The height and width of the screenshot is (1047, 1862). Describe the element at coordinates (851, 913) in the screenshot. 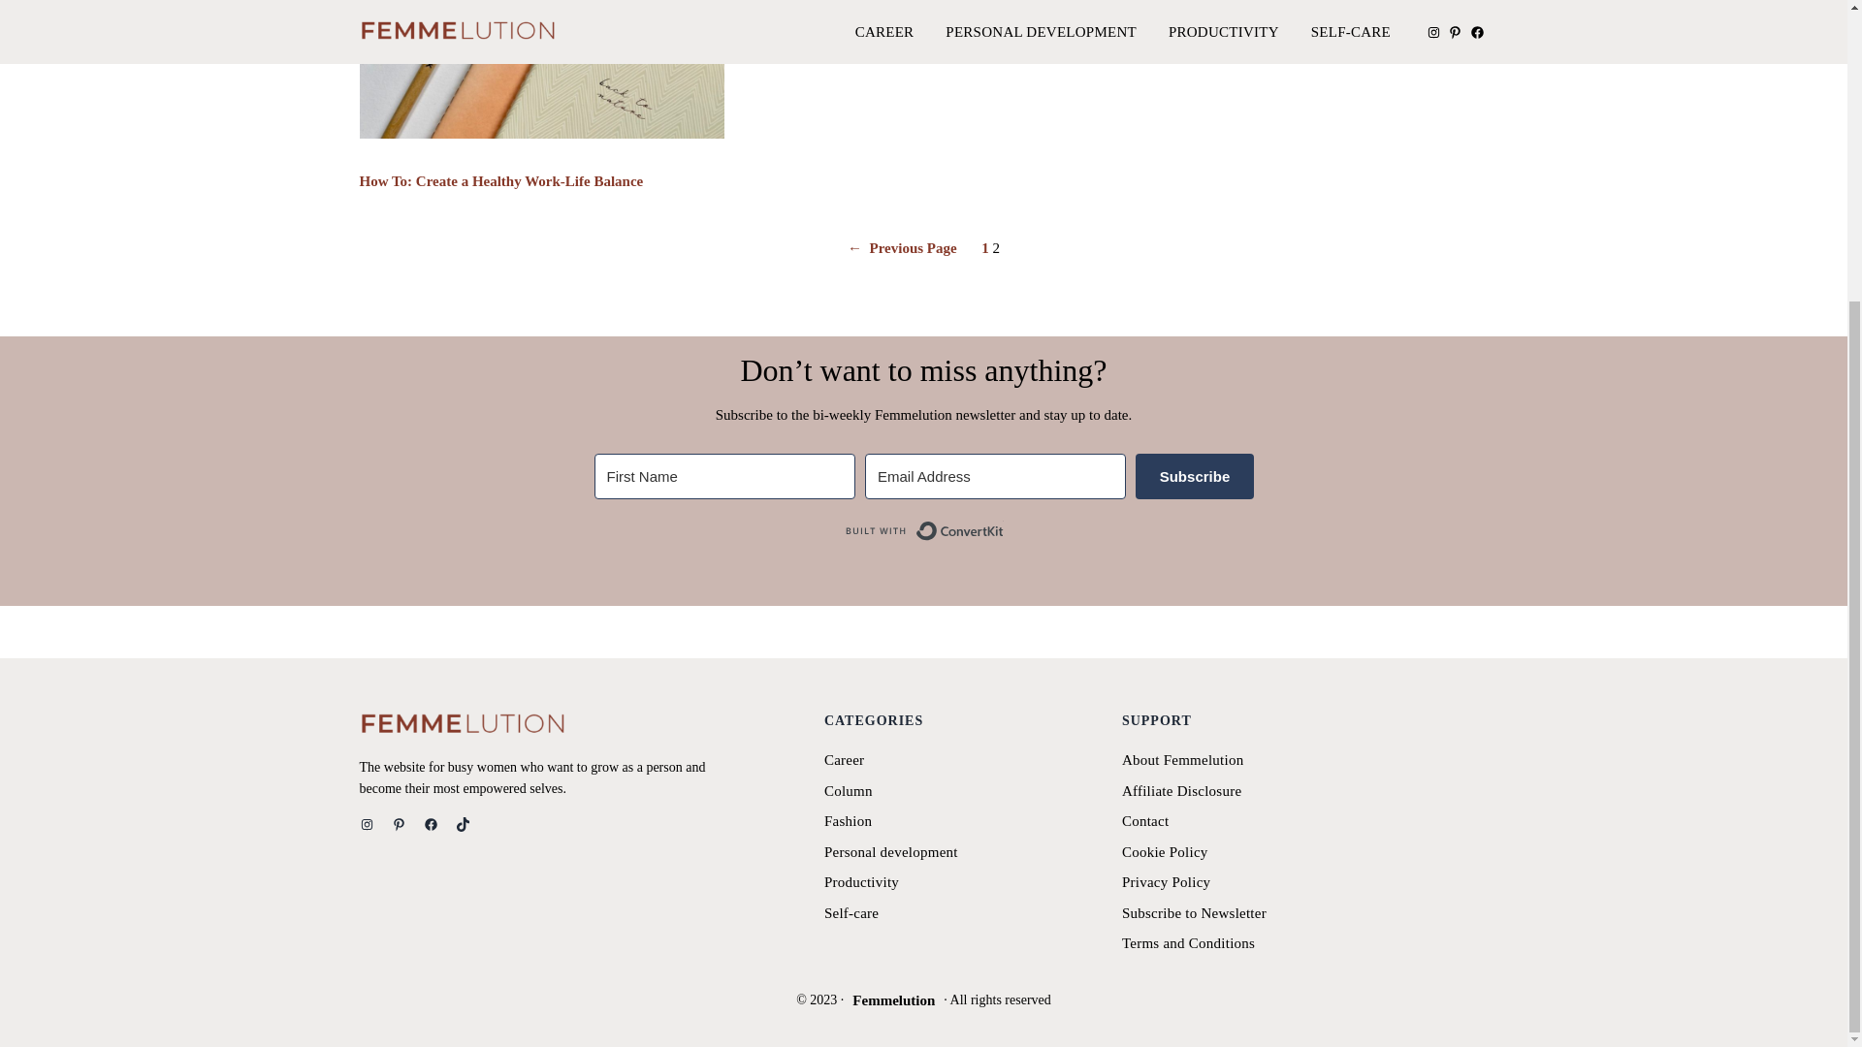

I see `Self-care` at that location.